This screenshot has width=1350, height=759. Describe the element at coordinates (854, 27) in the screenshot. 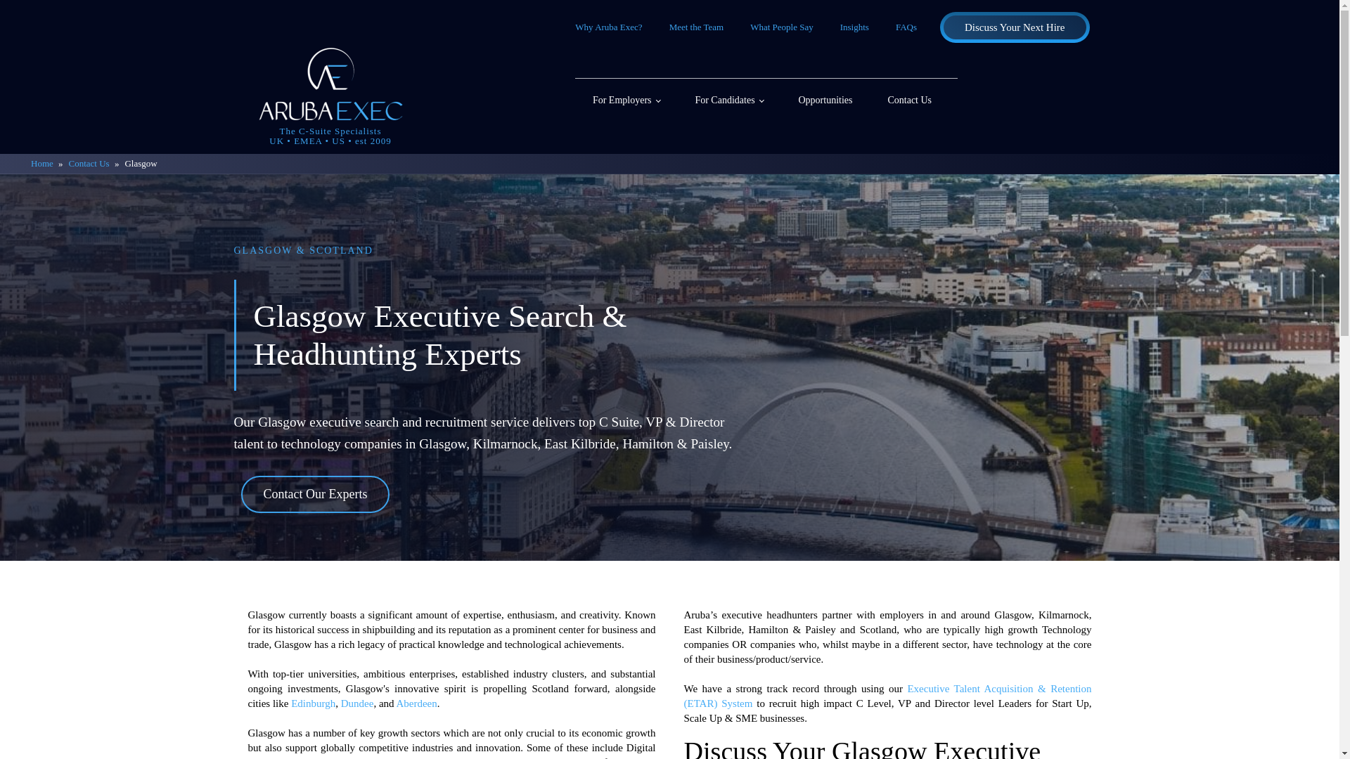

I see `Insights` at that location.